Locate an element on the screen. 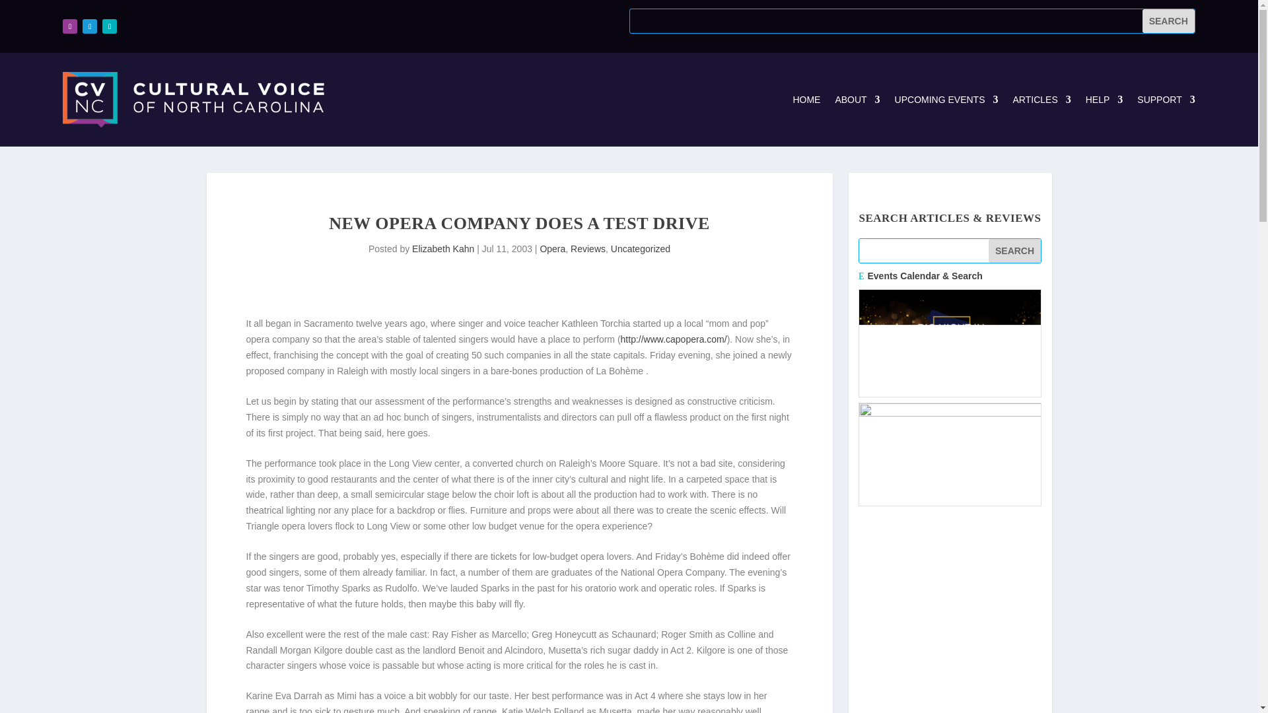 The width and height of the screenshot is (1268, 713). UPCOMING EVENTS is located at coordinates (947, 100).